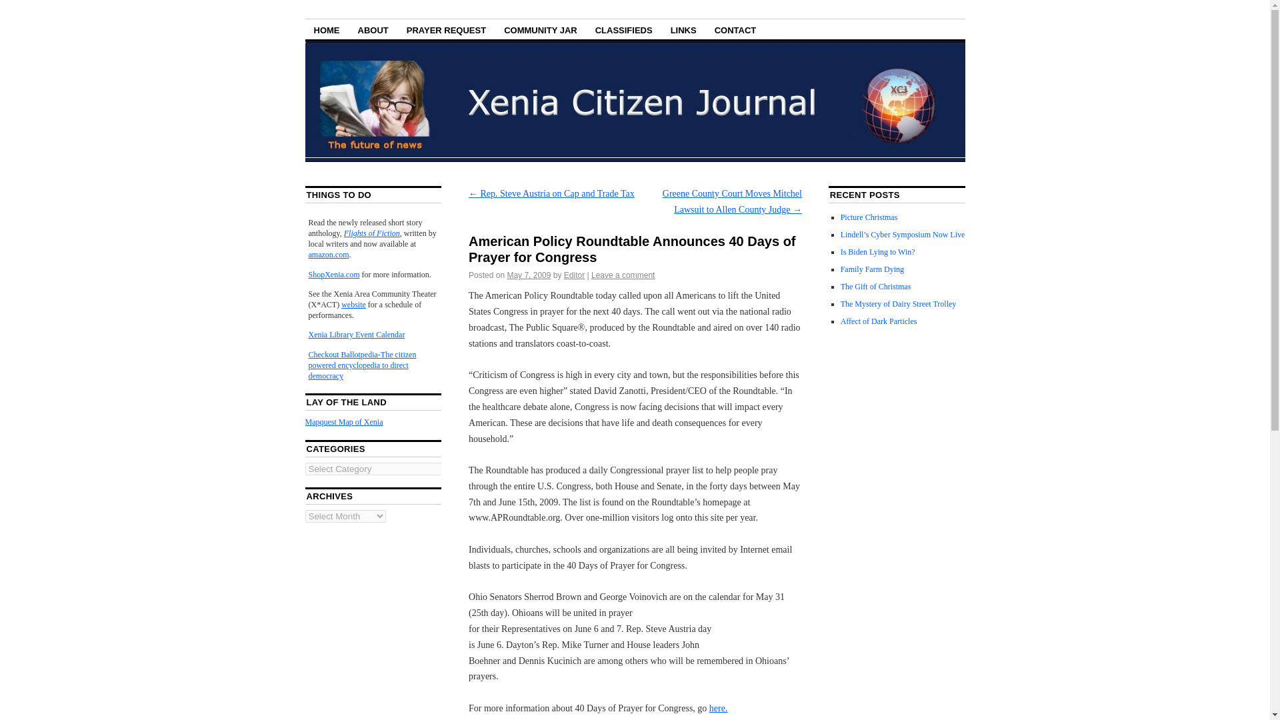  What do you see at coordinates (528, 275) in the screenshot?
I see `8:58 pm` at bounding box center [528, 275].